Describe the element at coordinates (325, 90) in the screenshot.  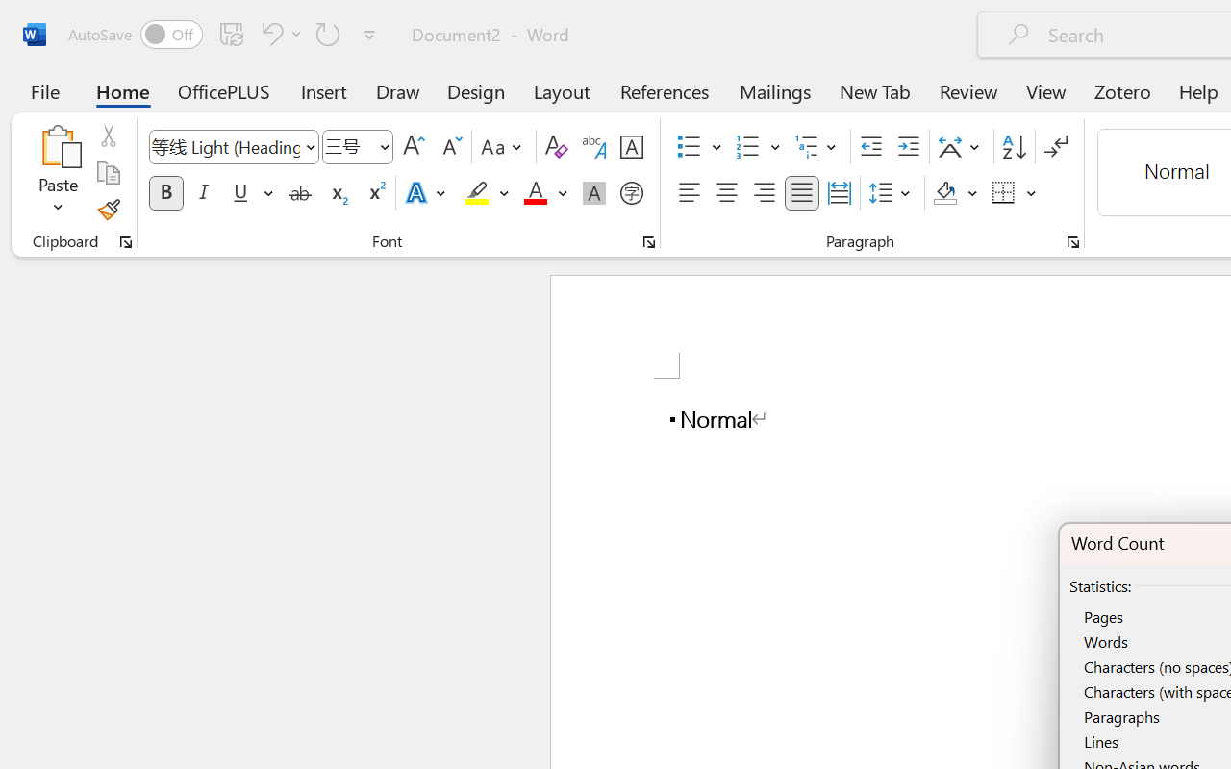
I see `Insert` at that location.